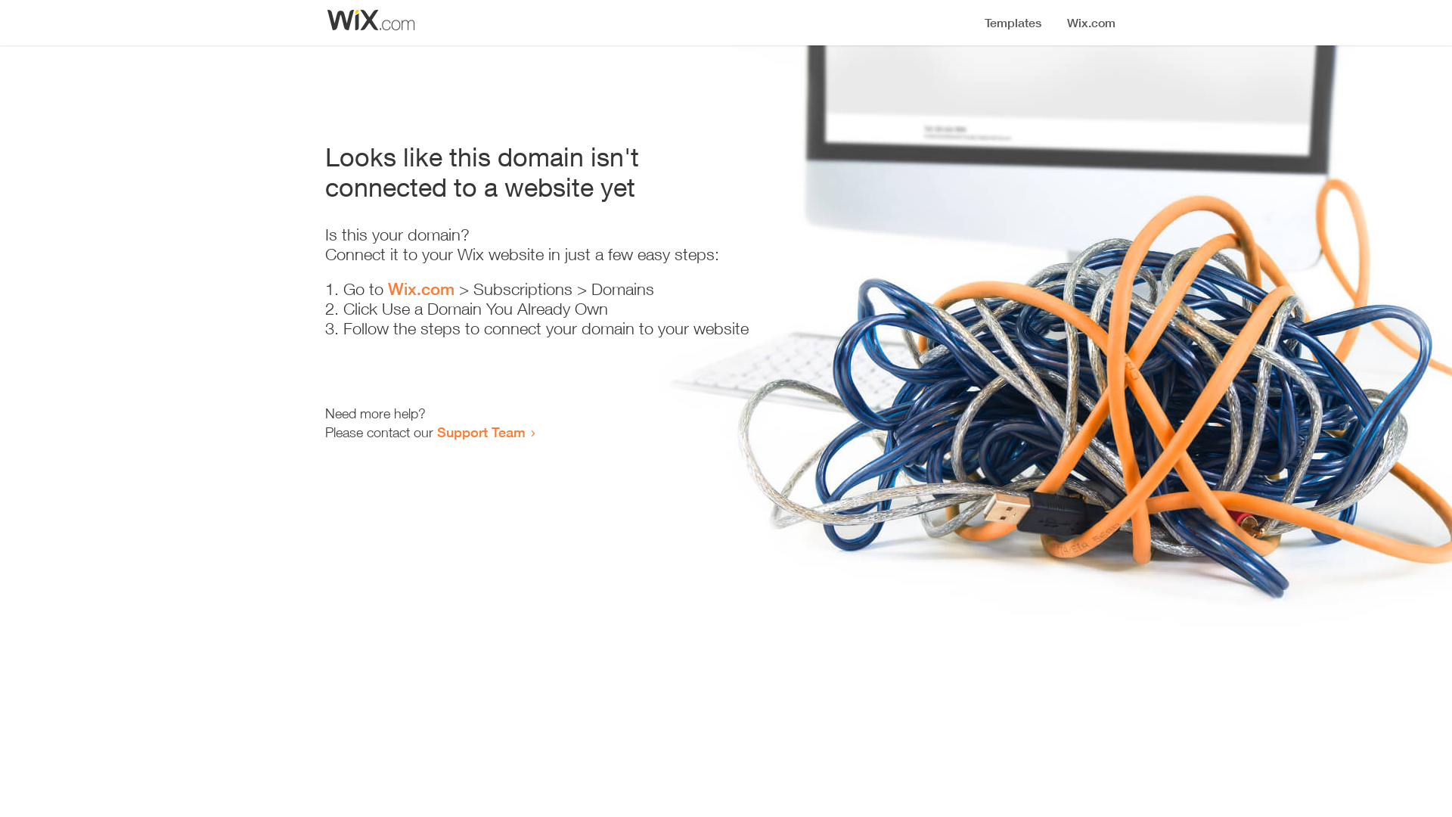  Describe the element at coordinates (421, 289) in the screenshot. I see `Wix.com` at that location.